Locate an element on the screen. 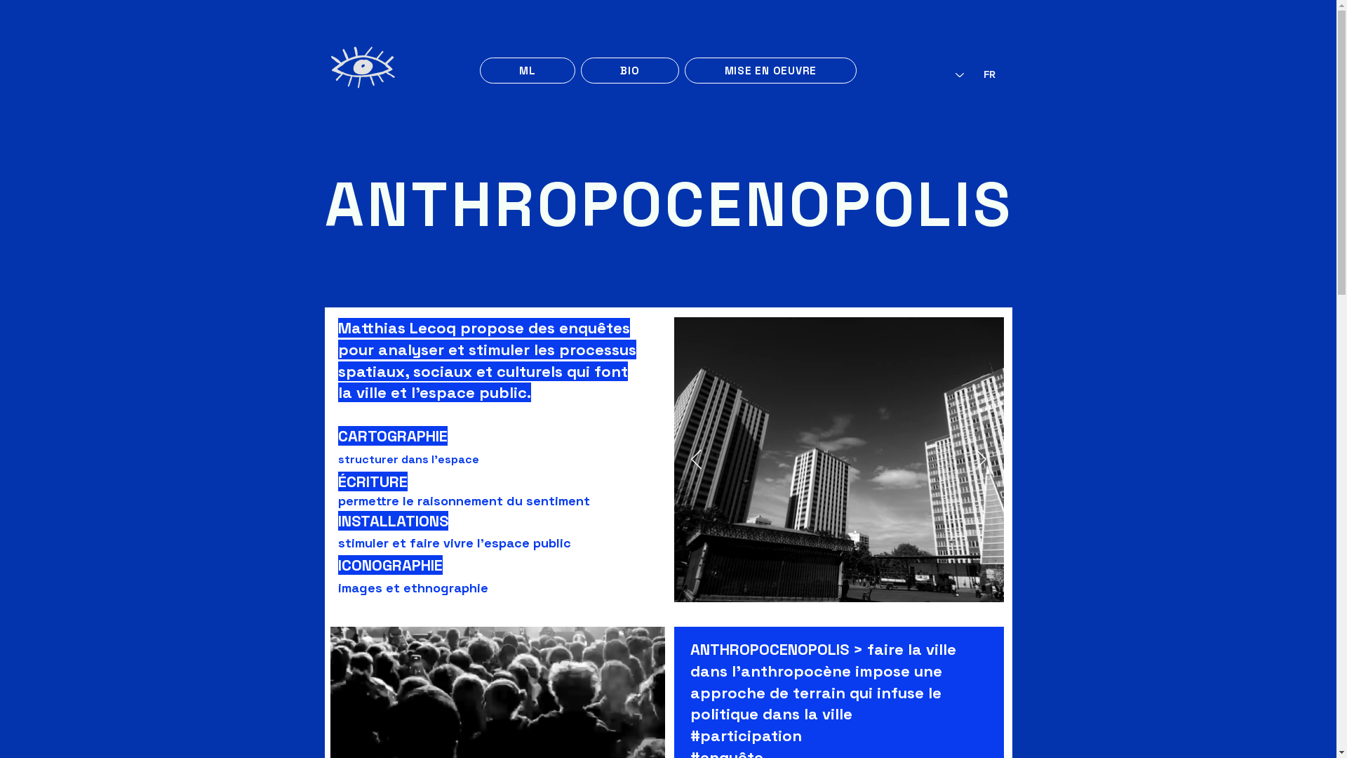  ML is located at coordinates (528, 70).